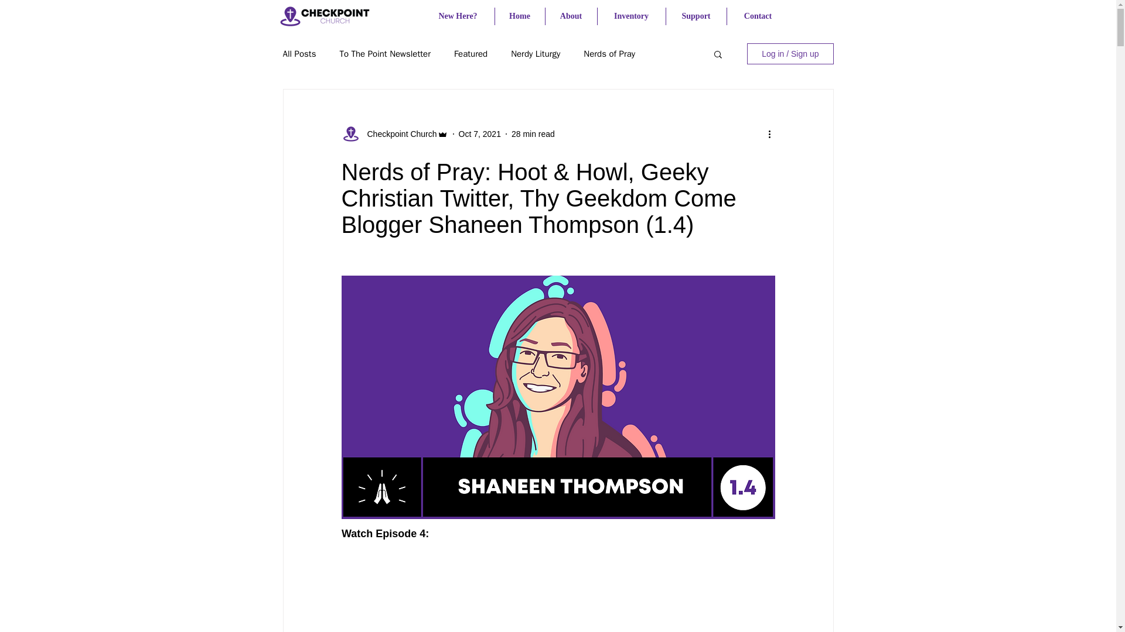 The image size is (1125, 632). I want to click on Contact, so click(757, 16).